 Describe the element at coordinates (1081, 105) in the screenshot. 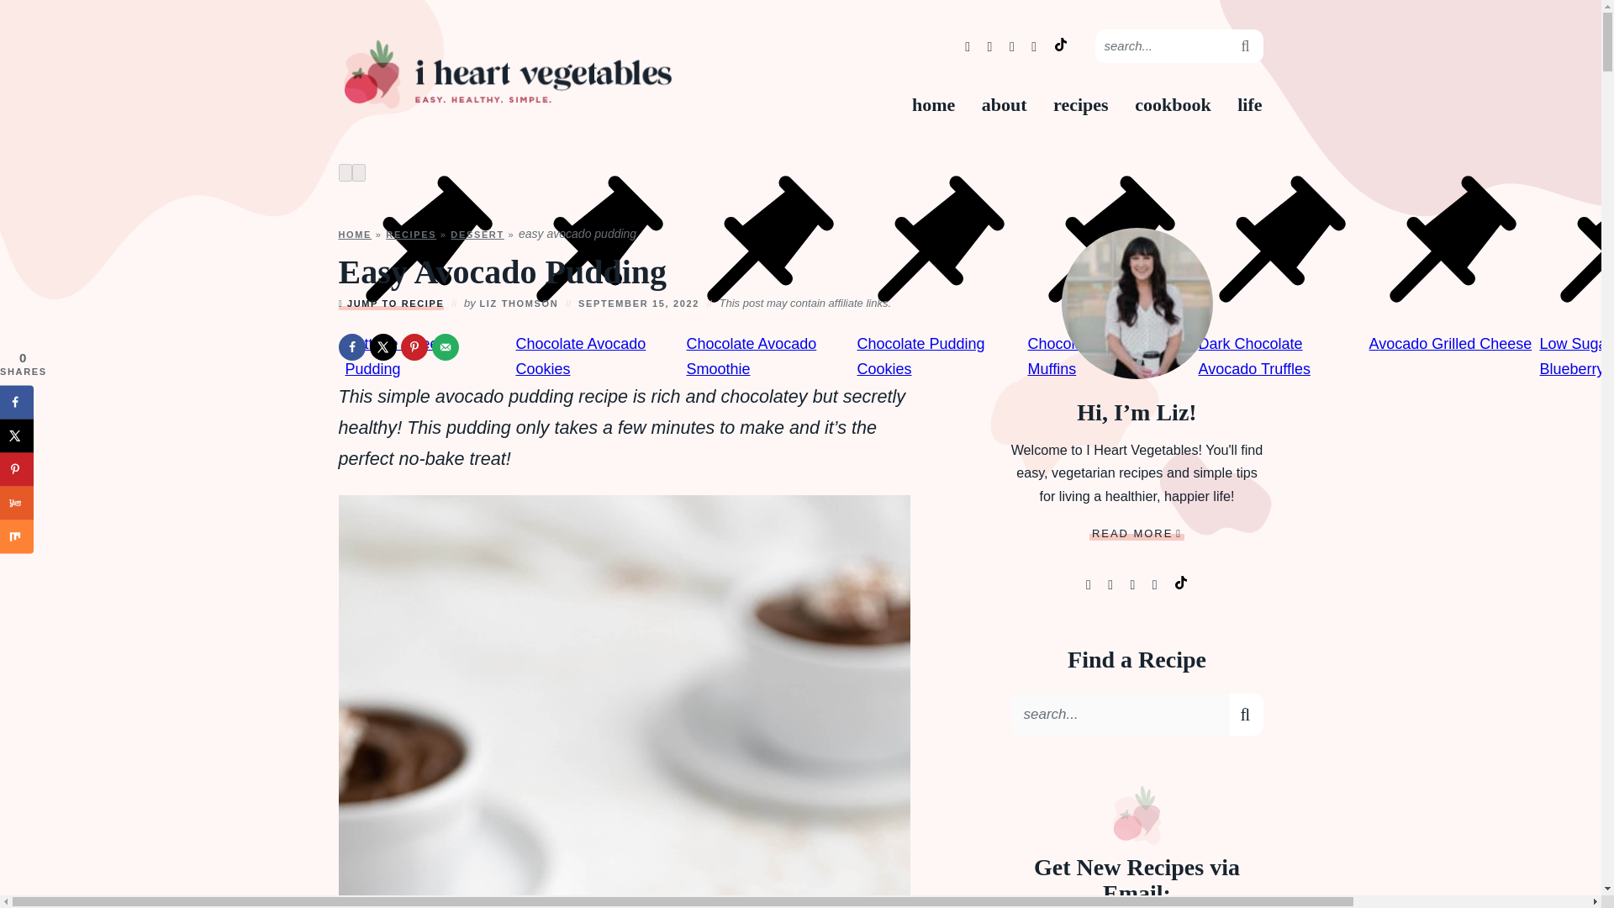

I see `recipes` at that location.